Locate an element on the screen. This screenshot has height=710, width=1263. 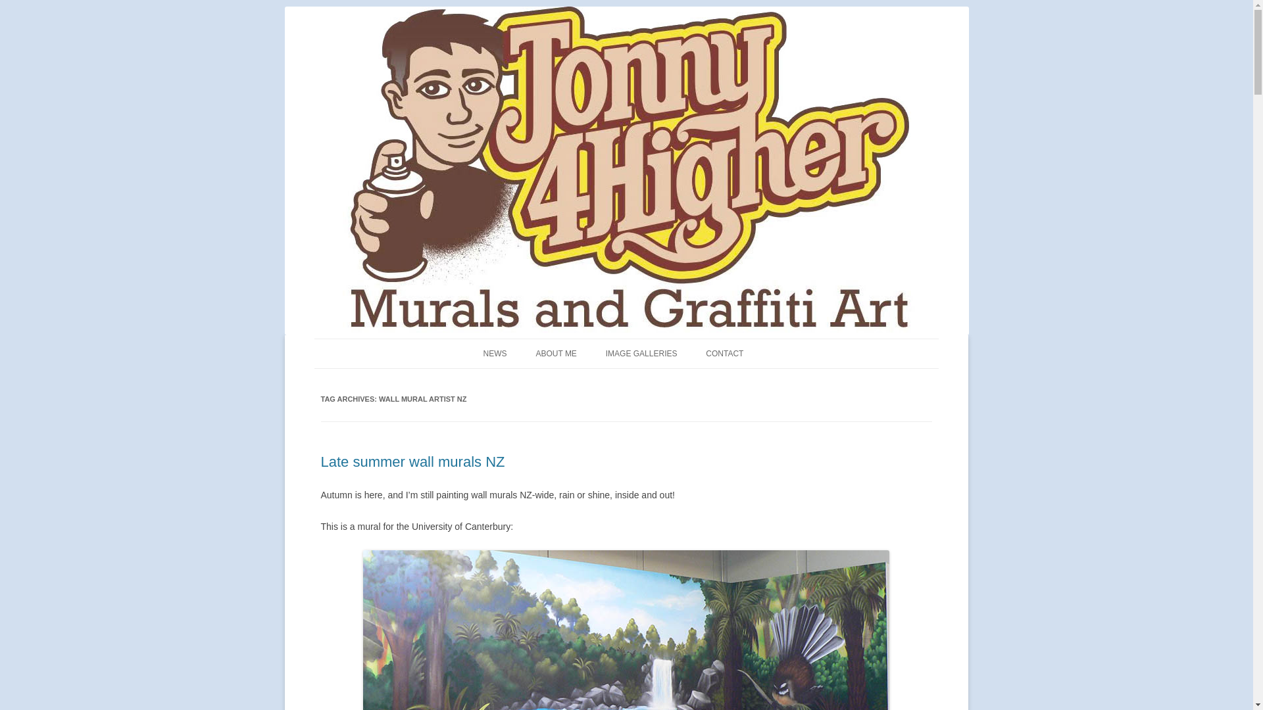
Skip to content is located at coordinates (656, 343).